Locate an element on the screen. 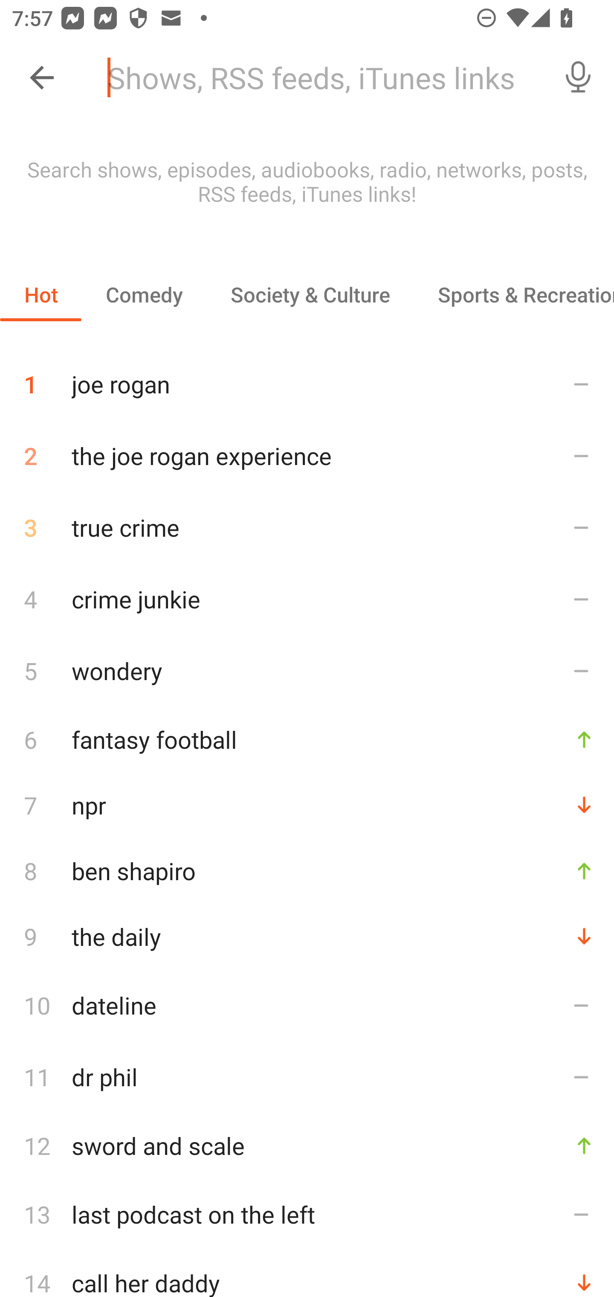 The image size is (614, 1297). 2 the joe rogan experience is located at coordinates (307, 456).